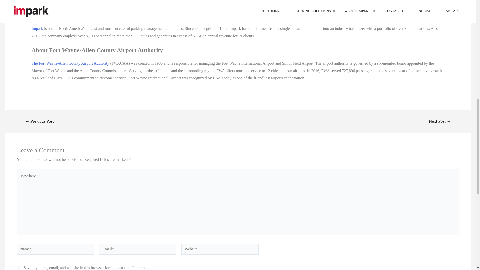 Image resolution: width=480 pixels, height=270 pixels. What do you see at coordinates (45, 2) in the screenshot?
I see `Republic Parking` at bounding box center [45, 2].